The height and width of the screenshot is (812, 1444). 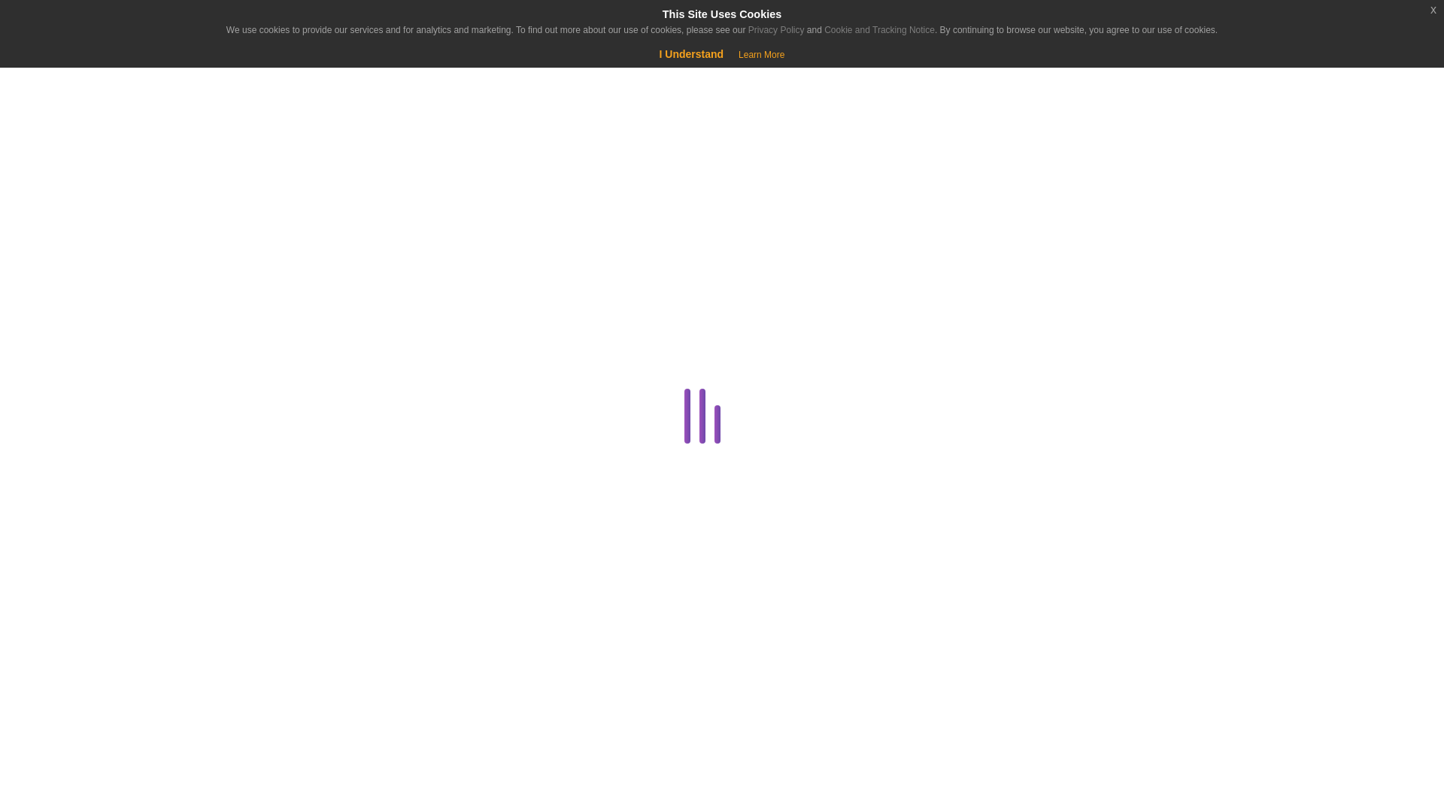 What do you see at coordinates (93, 137) in the screenshot?
I see `Home` at bounding box center [93, 137].